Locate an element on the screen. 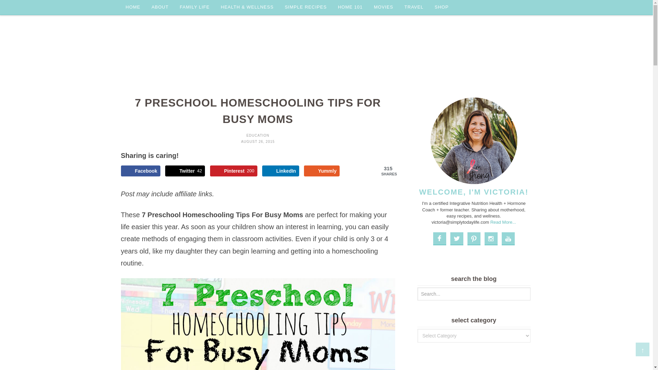 The height and width of the screenshot is (370, 658). ABOUT is located at coordinates (160, 8).